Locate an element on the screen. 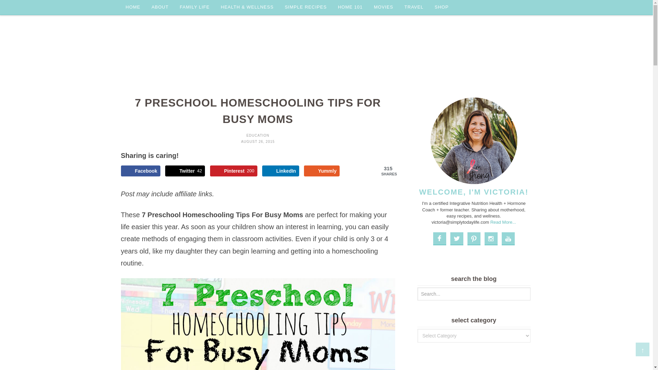 The height and width of the screenshot is (370, 658). ABOUT is located at coordinates (160, 8).